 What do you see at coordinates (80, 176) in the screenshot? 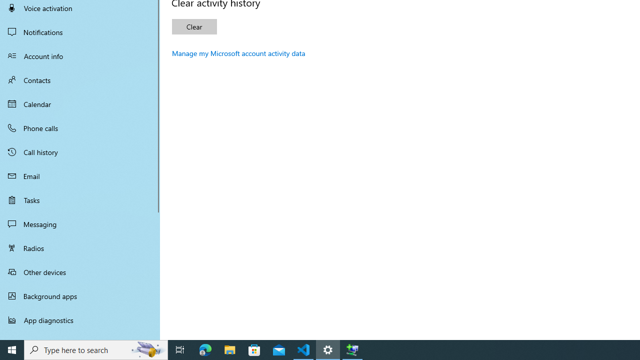
I see `Email` at bounding box center [80, 176].